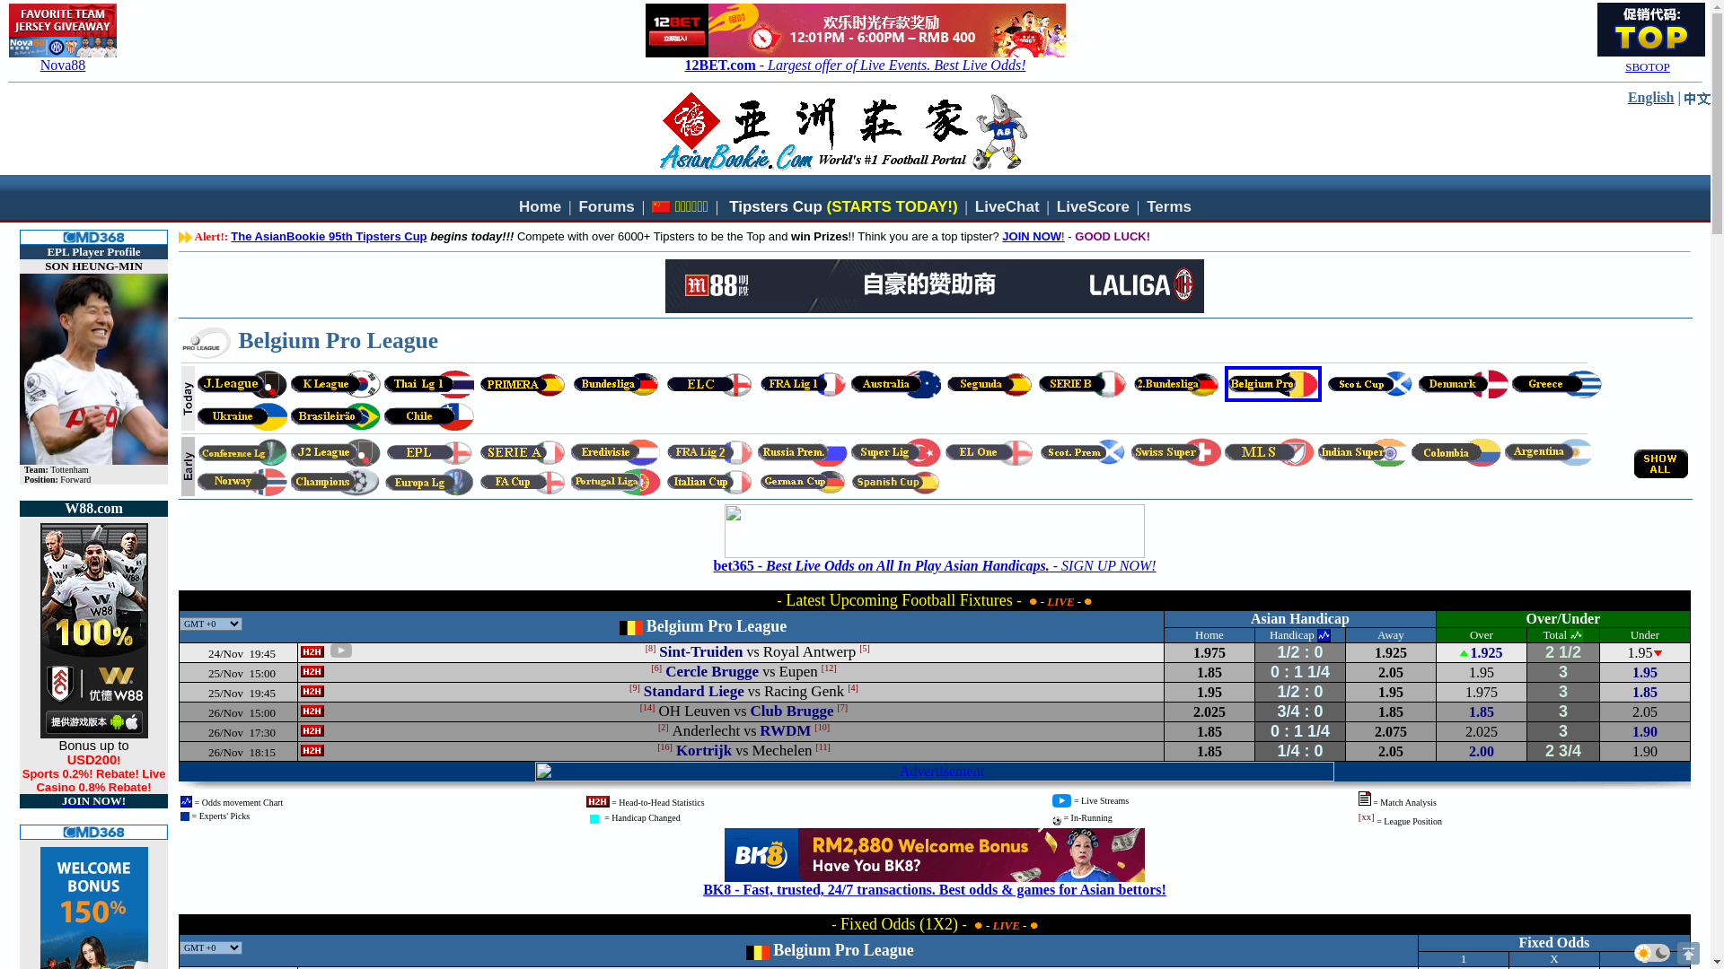 This screenshot has height=969, width=1724. What do you see at coordinates (1652, 953) in the screenshot?
I see `Enable dark mode` at bounding box center [1652, 953].